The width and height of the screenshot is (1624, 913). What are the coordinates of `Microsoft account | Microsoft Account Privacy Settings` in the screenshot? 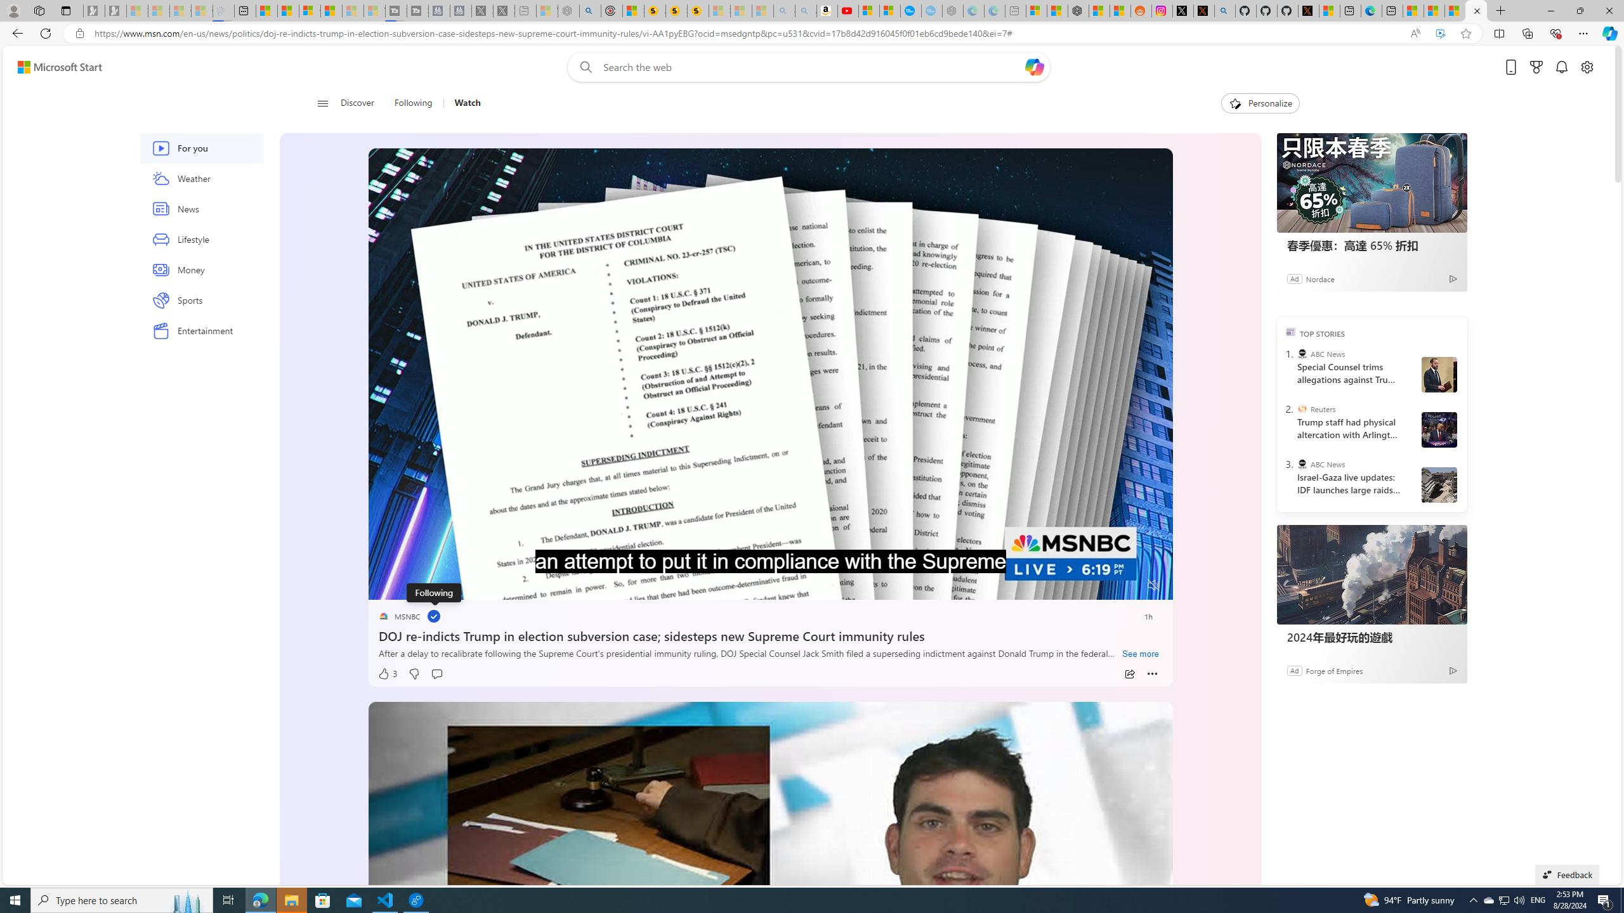 It's located at (1037, 11).